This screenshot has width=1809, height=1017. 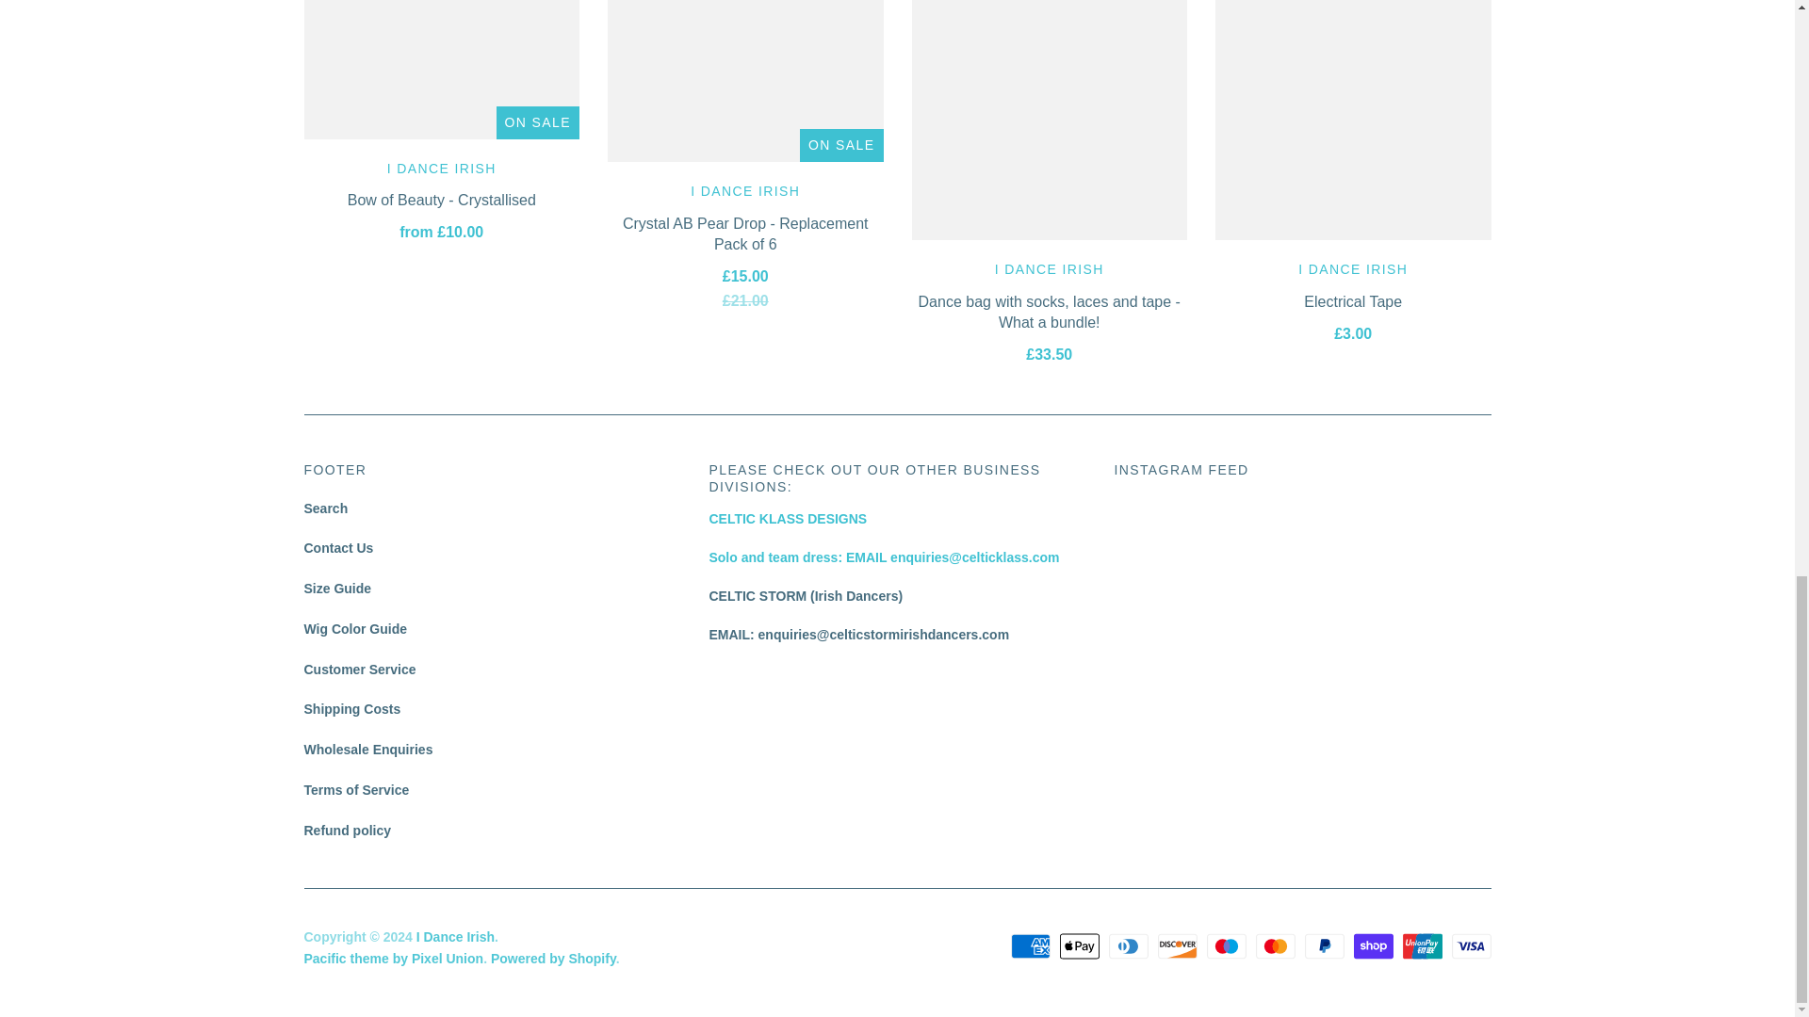 What do you see at coordinates (1470, 945) in the screenshot?
I see `Visa` at bounding box center [1470, 945].